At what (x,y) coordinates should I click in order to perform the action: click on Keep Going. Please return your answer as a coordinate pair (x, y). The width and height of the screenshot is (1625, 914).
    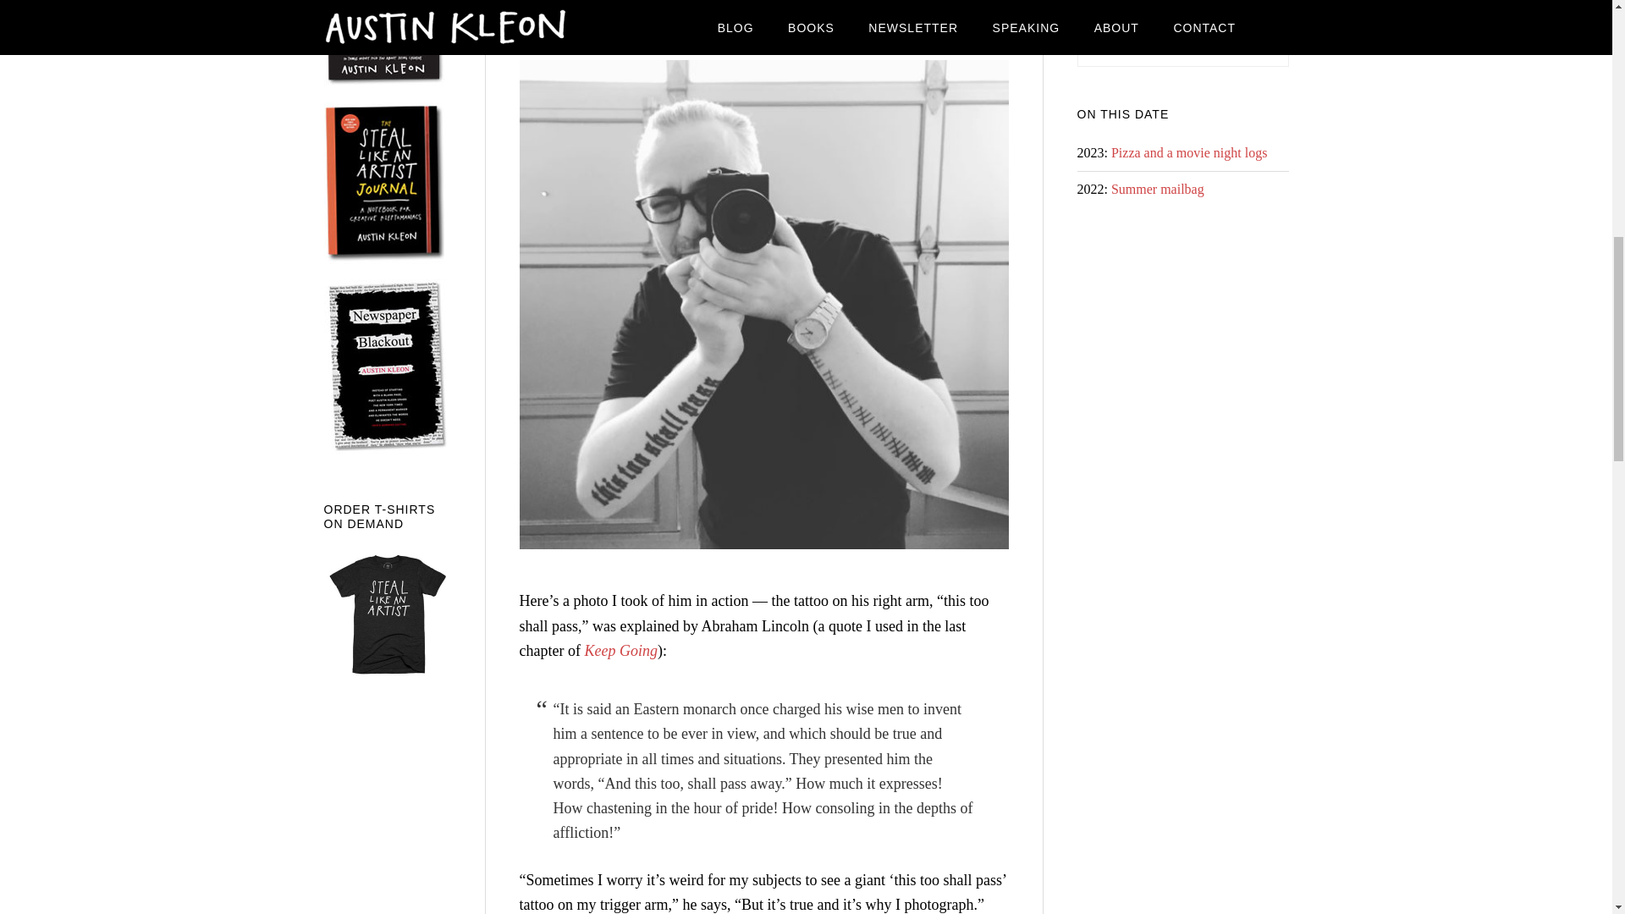
    Looking at the image, I should click on (620, 650).